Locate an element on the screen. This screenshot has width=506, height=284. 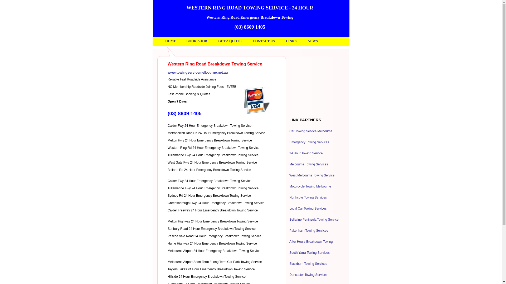
Car Towing Service Melbourne is located at coordinates (311, 131).